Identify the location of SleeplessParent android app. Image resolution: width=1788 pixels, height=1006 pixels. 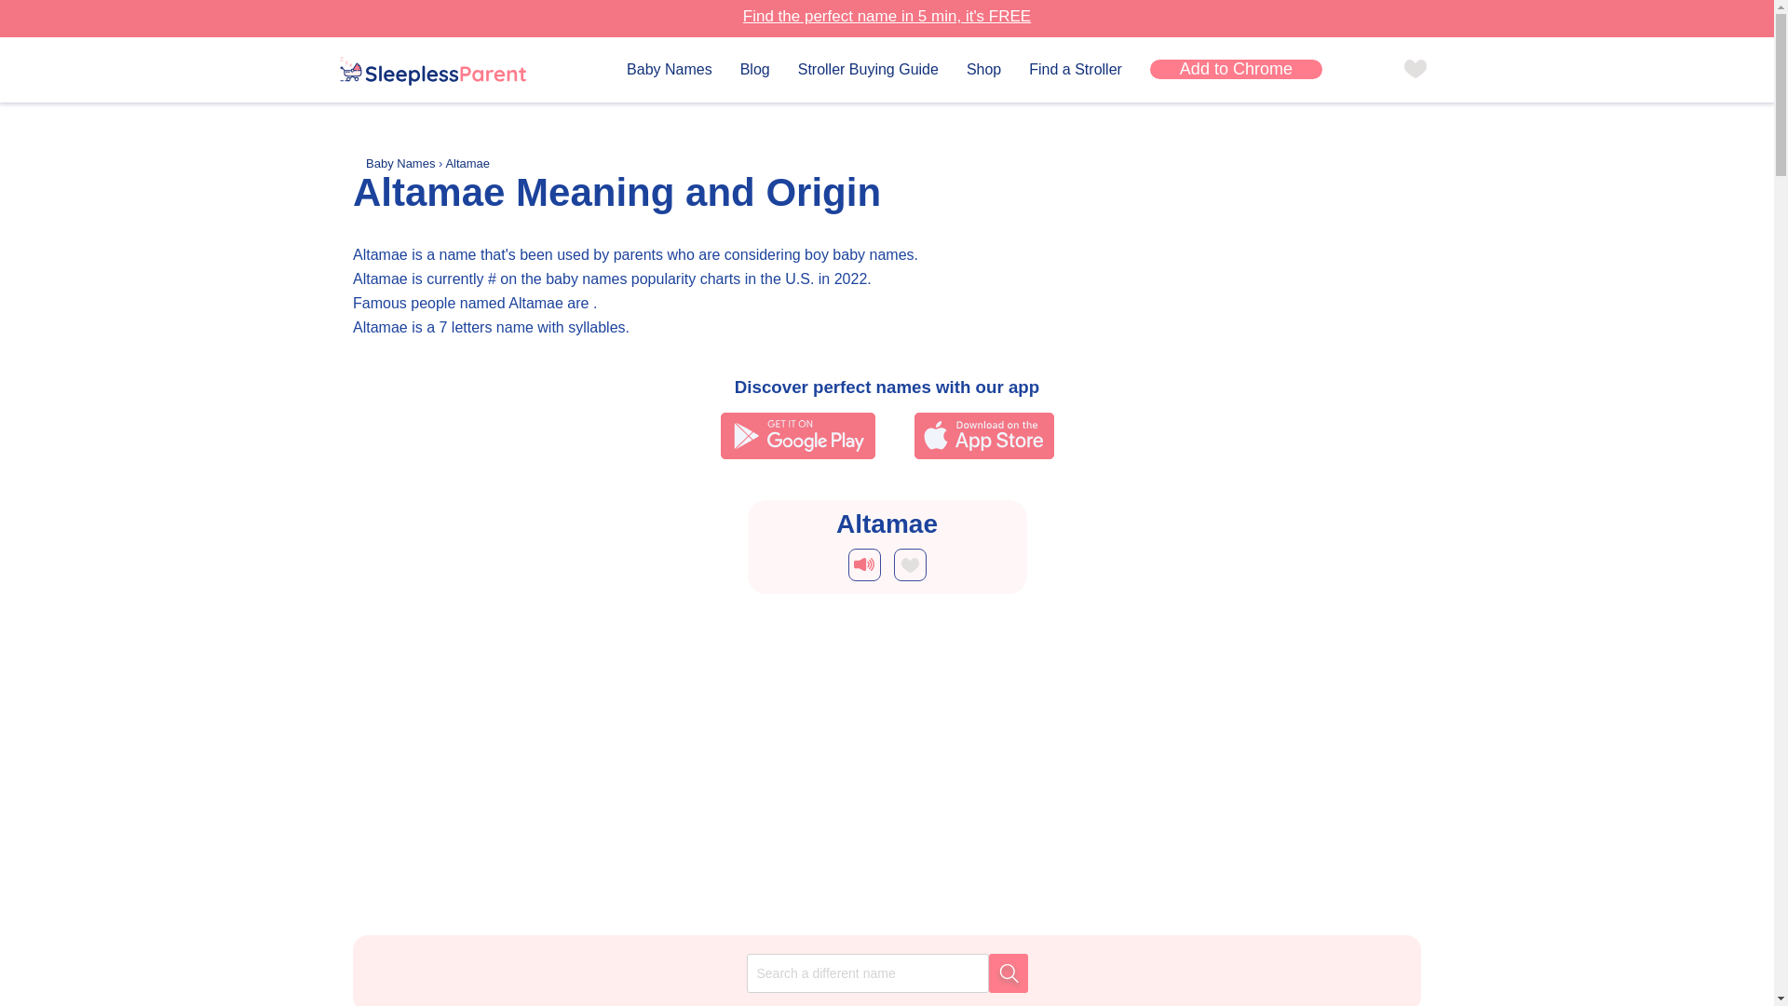
(797, 435).